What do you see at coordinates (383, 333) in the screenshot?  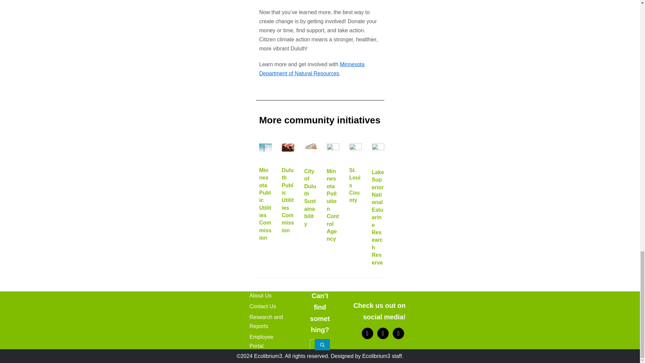 I see `Twitter` at bounding box center [383, 333].